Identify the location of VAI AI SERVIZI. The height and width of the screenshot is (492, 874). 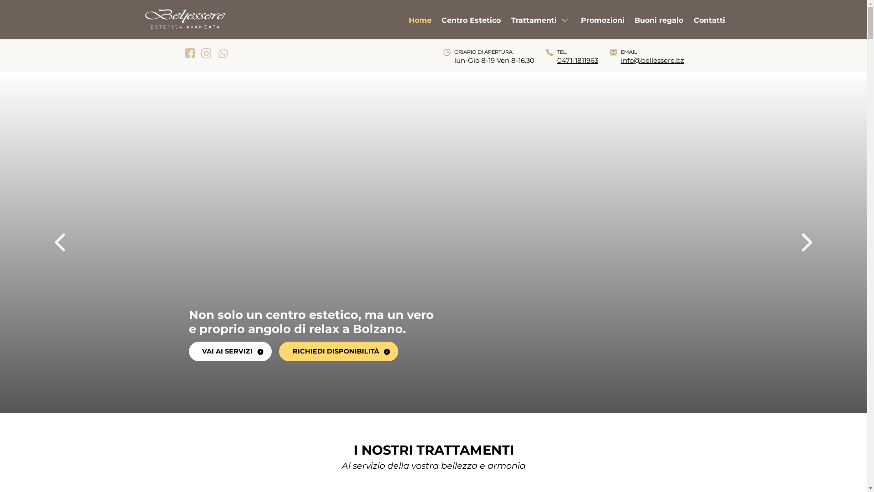
(230, 351).